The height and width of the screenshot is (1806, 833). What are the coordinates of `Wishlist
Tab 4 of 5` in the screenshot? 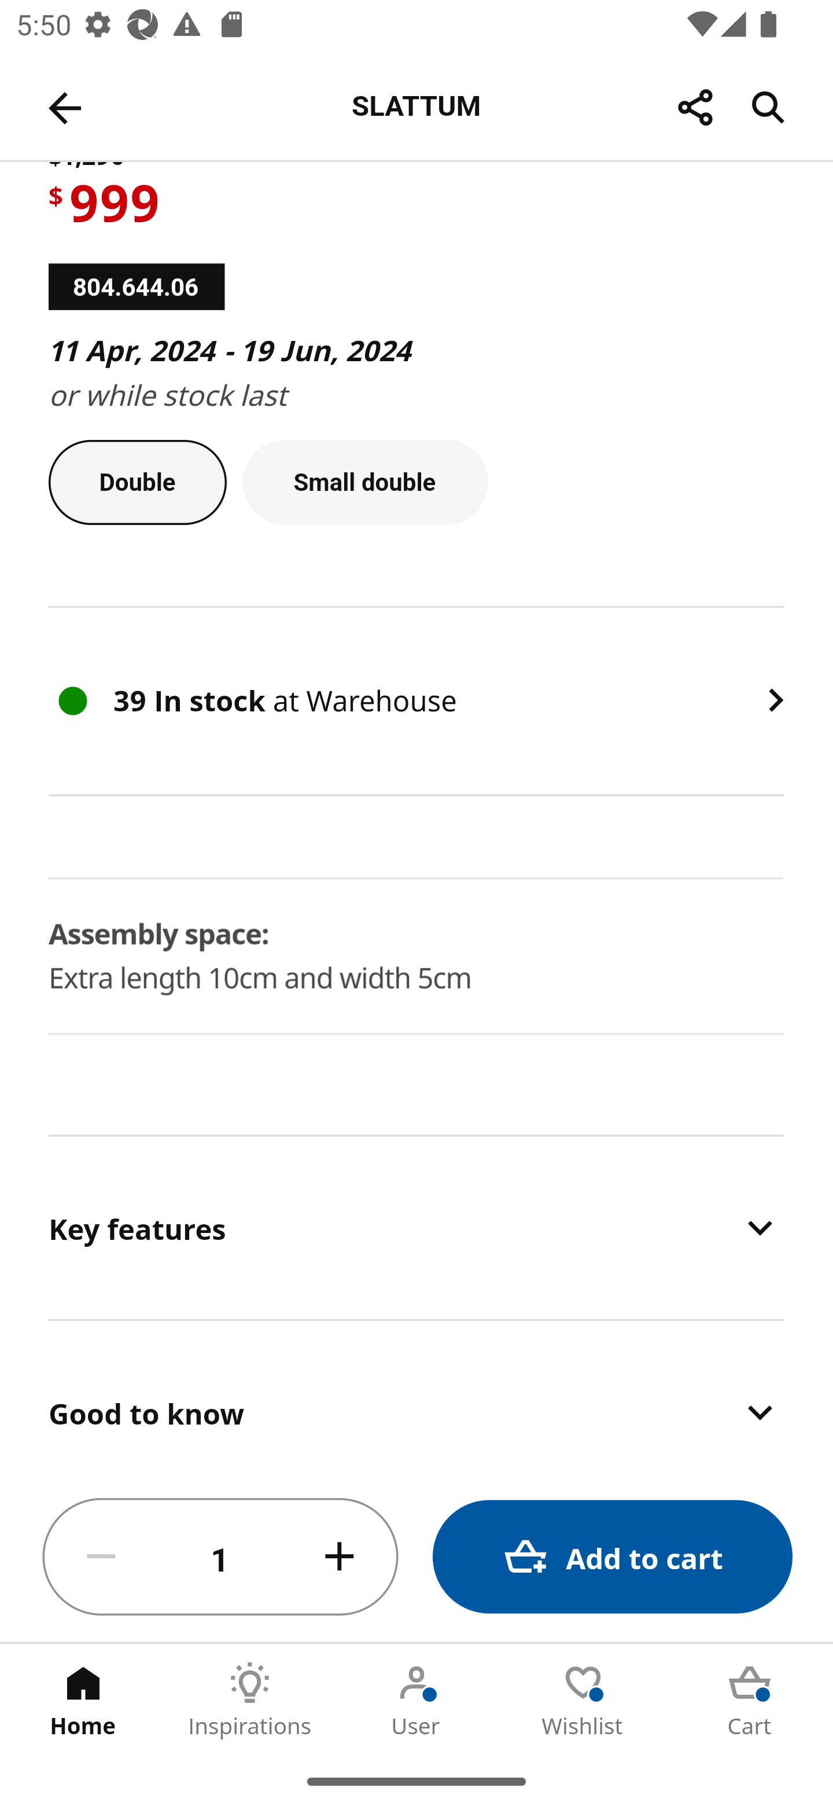 It's located at (583, 1700).